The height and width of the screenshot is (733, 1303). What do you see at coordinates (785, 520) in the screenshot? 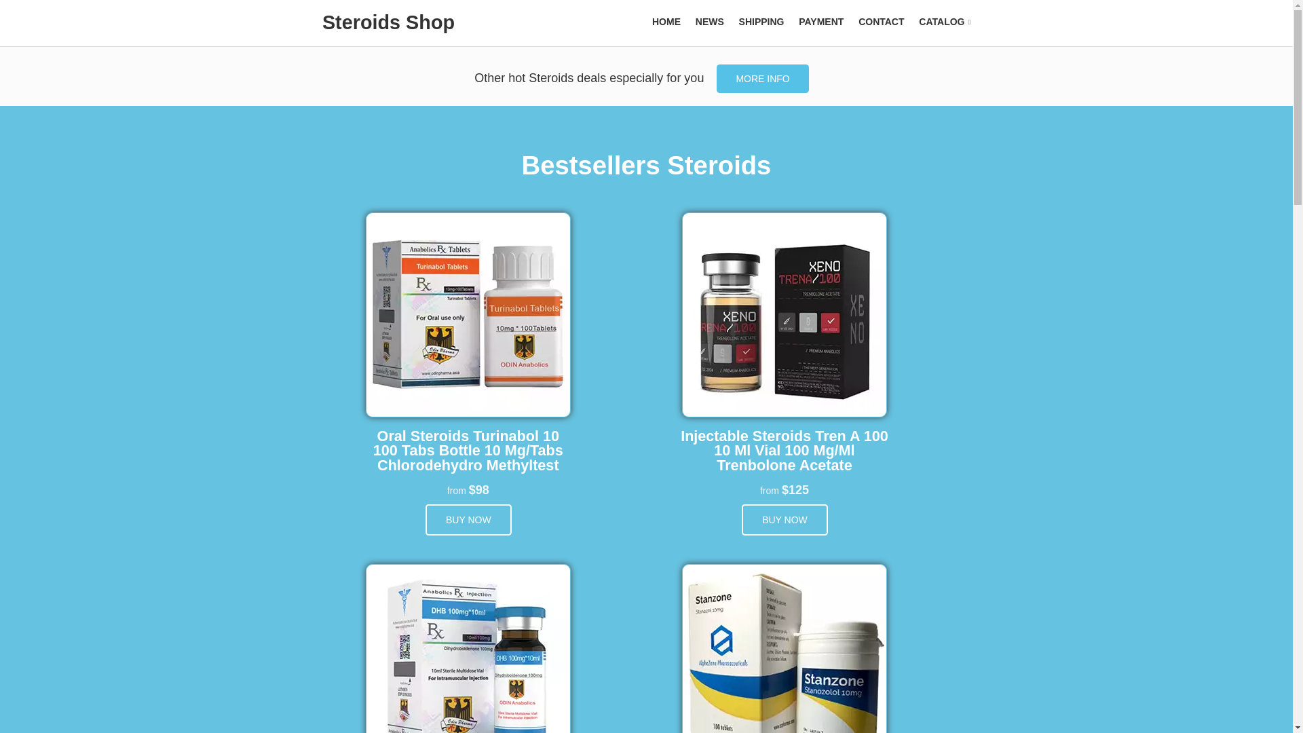
I see `BUY NOW` at bounding box center [785, 520].